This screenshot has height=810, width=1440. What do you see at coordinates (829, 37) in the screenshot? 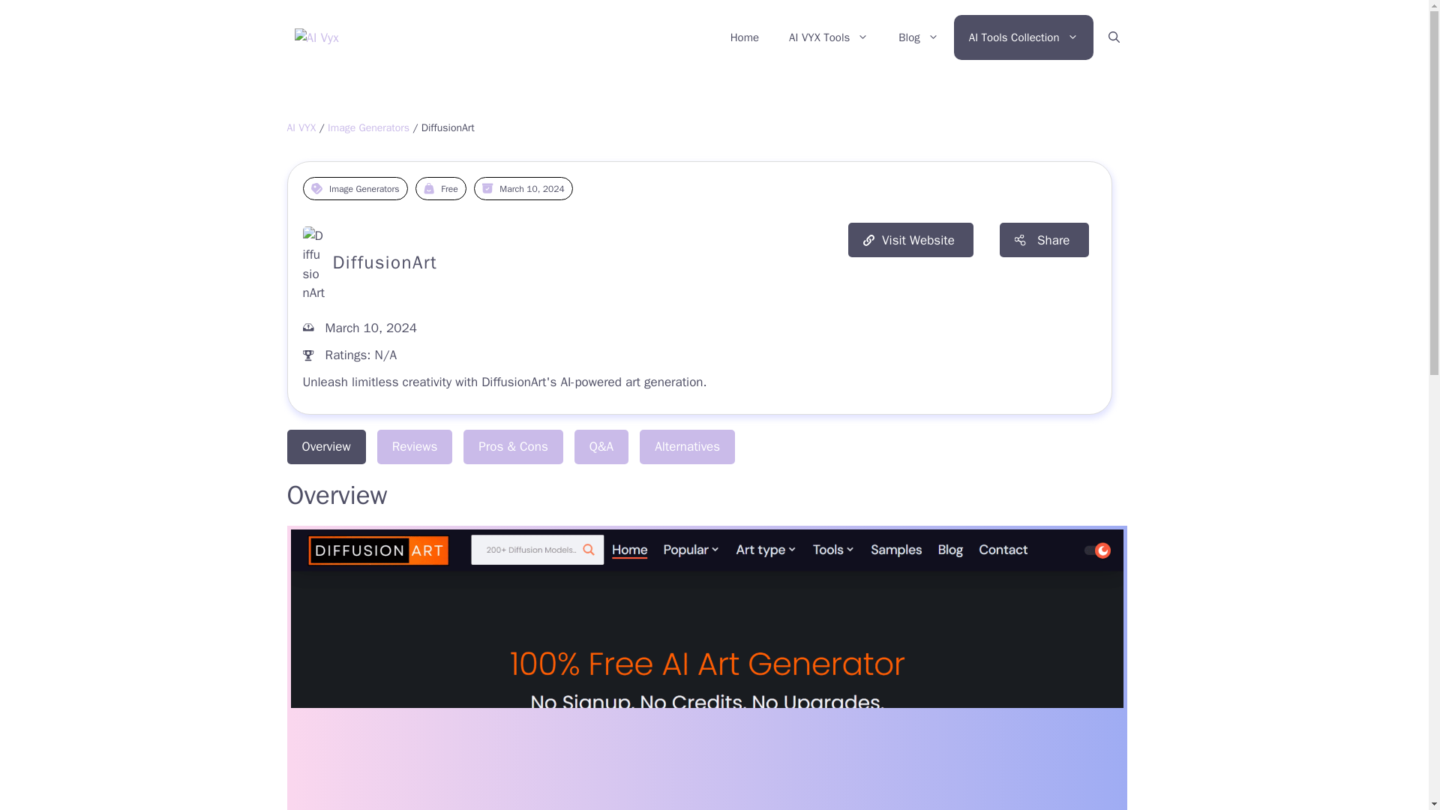
I see `AI VYX Tools` at bounding box center [829, 37].